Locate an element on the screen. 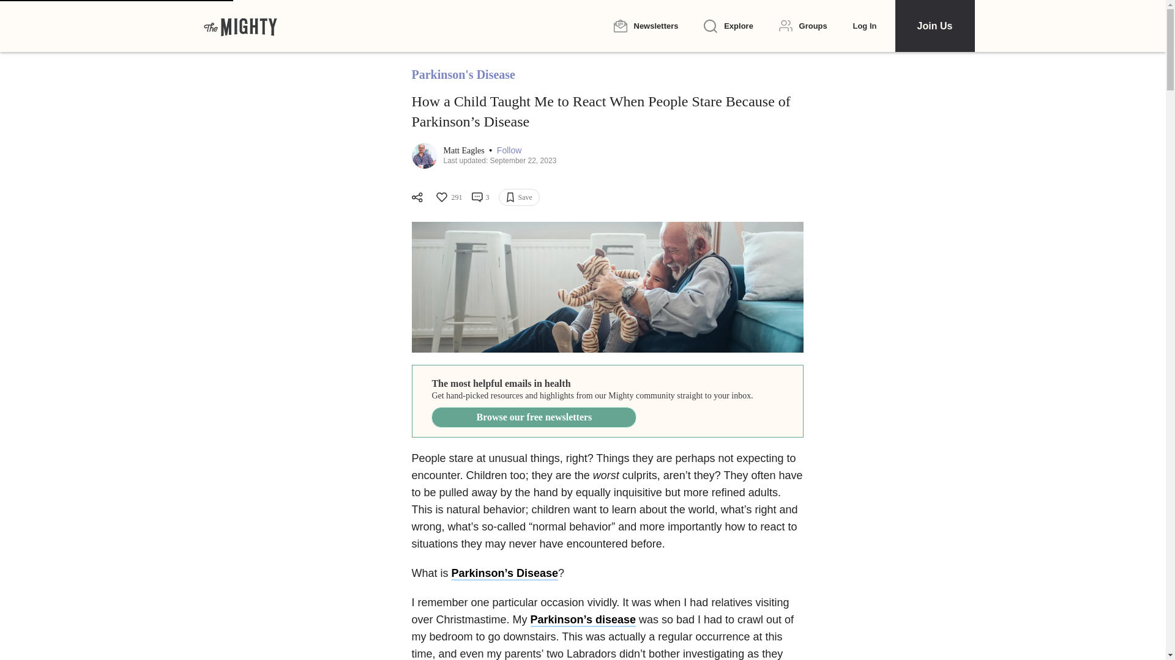  Save is located at coordinates (519, 197).